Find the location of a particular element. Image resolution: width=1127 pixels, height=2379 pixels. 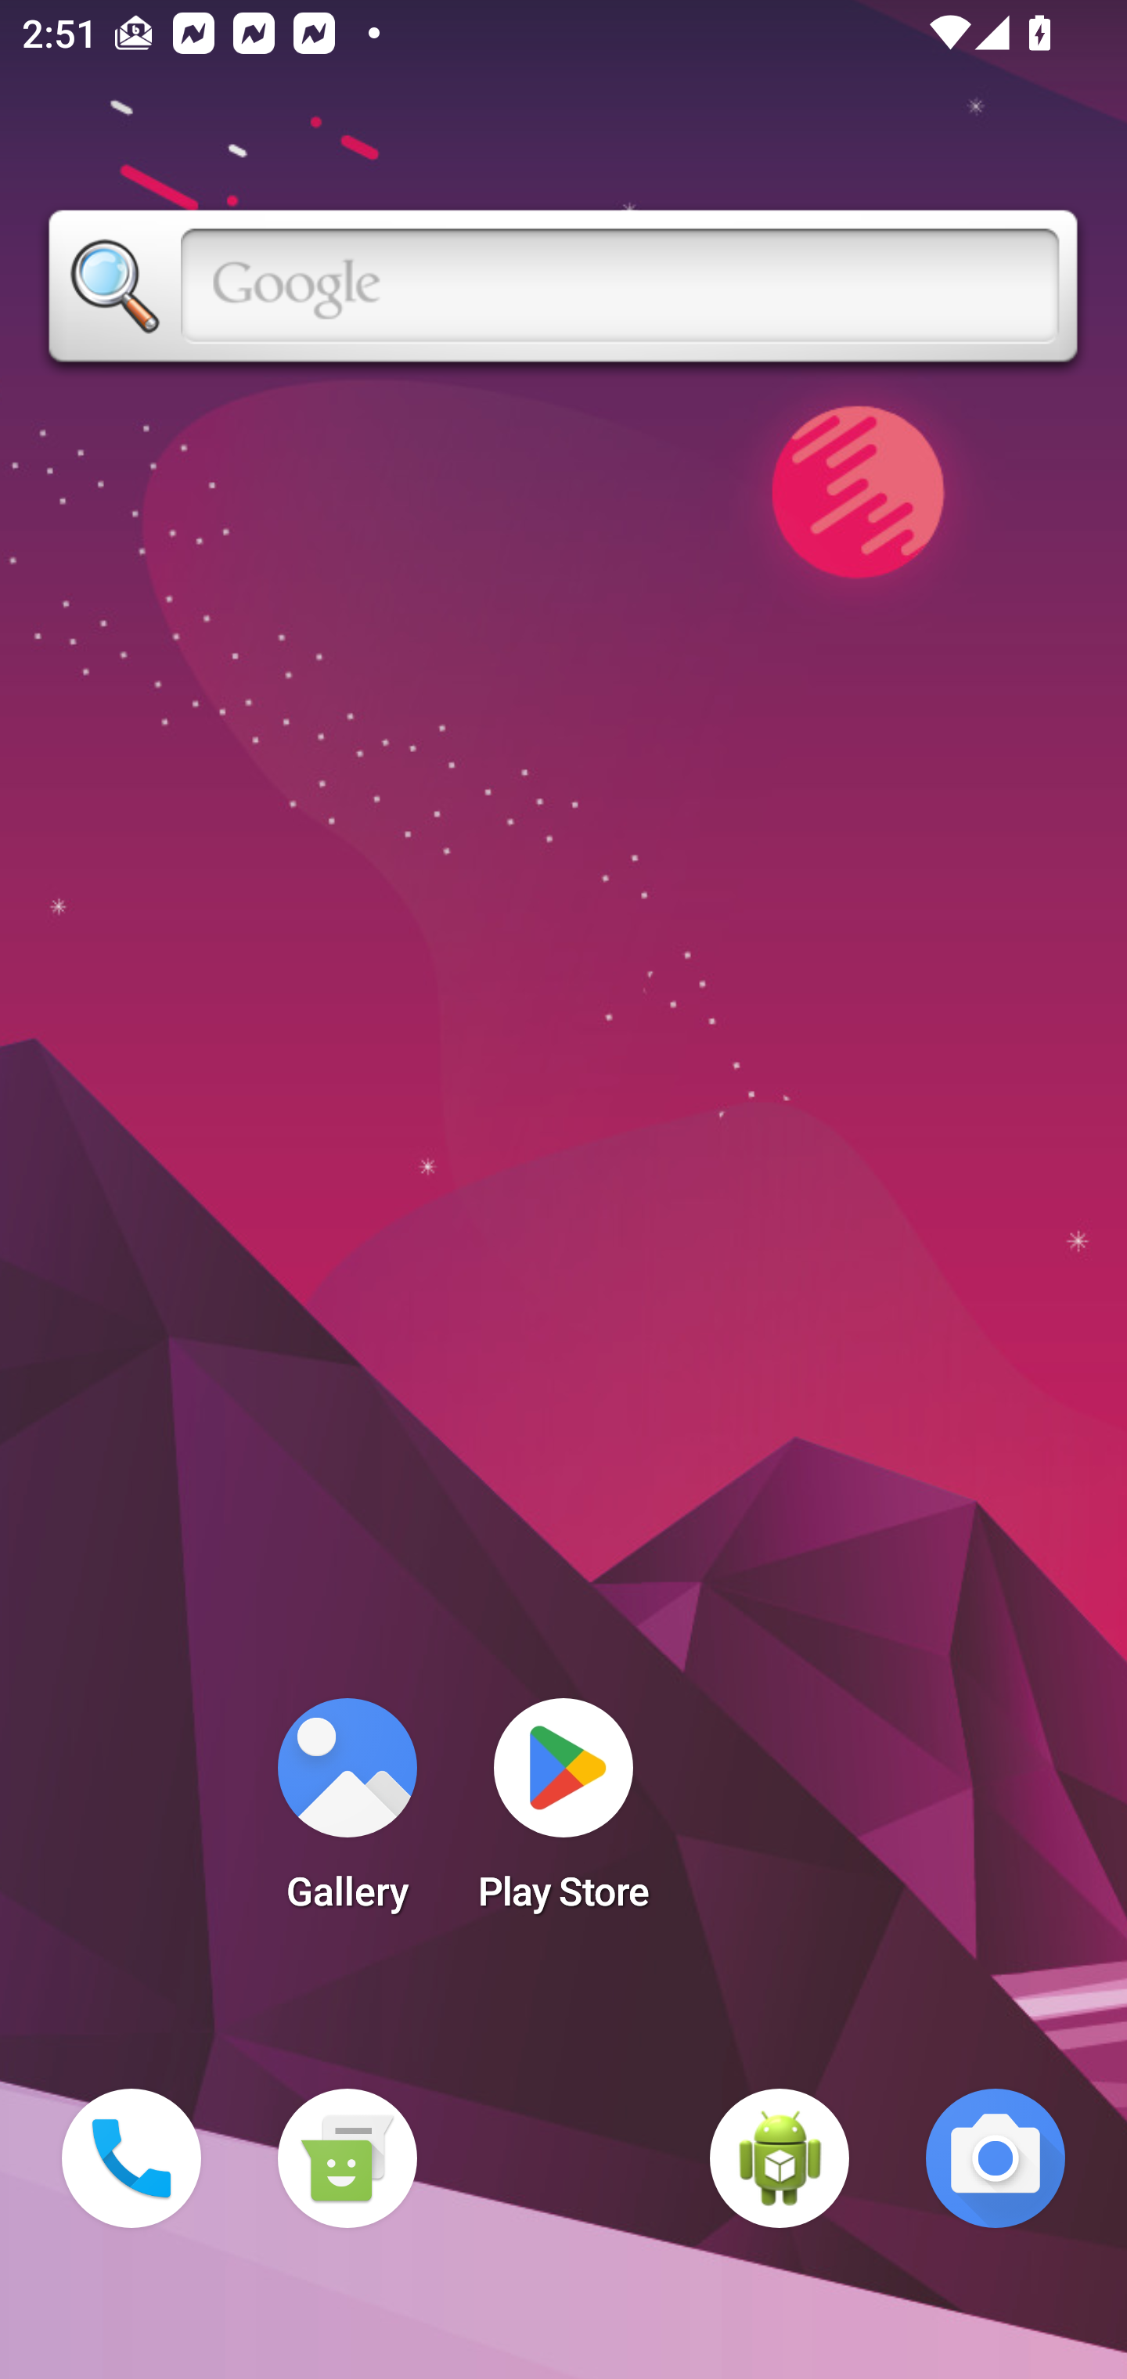

Phone is located at coordinates (131, 2158).